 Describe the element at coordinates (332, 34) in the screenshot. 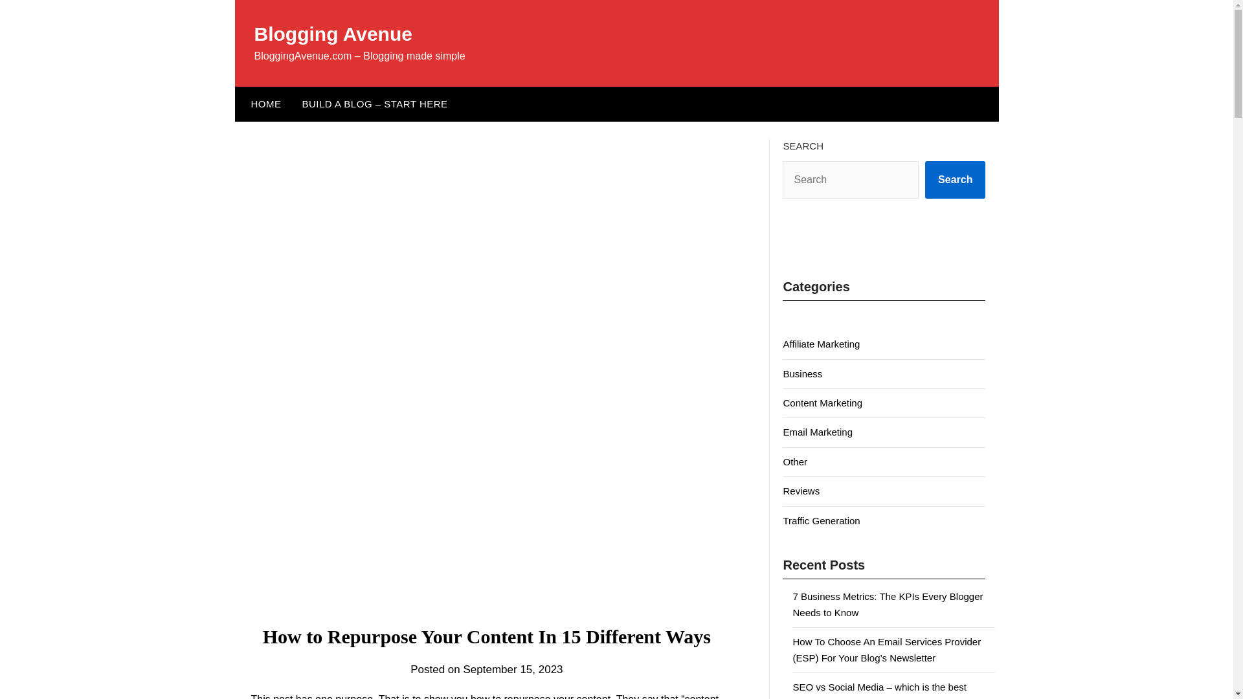

I see `Blogging Avenue` at that location.